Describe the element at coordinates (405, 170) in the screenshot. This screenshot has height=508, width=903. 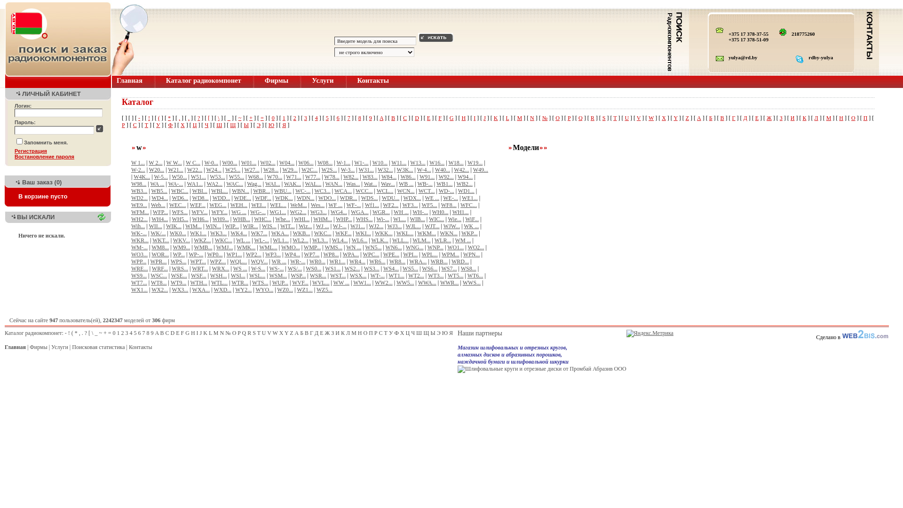
I see `W3K...` at that location.